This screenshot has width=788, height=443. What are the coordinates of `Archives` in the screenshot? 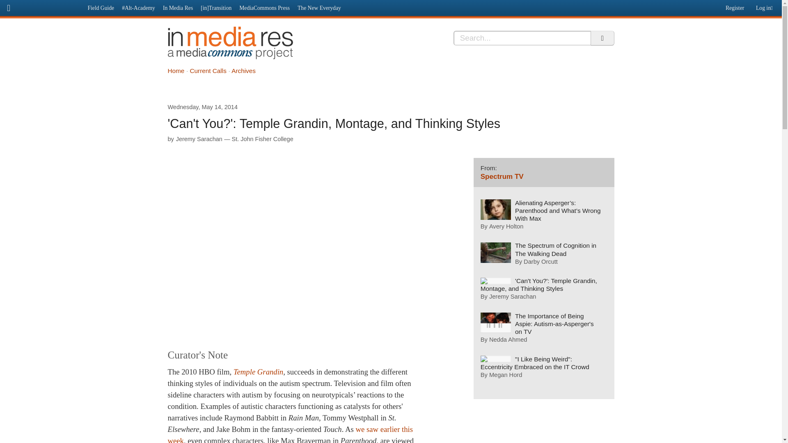 It's located at (243, 71).